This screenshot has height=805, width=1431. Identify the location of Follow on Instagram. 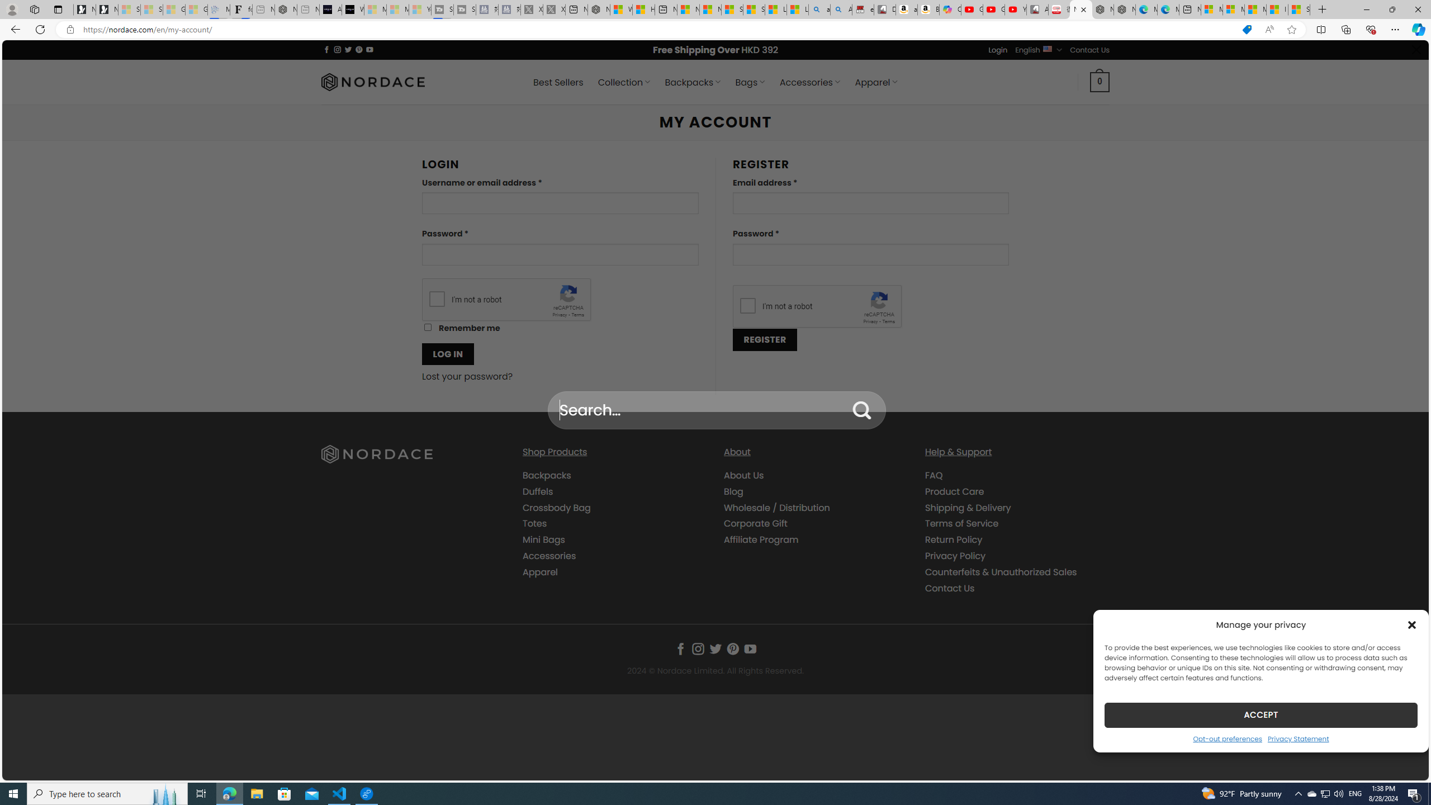
(698, 648).